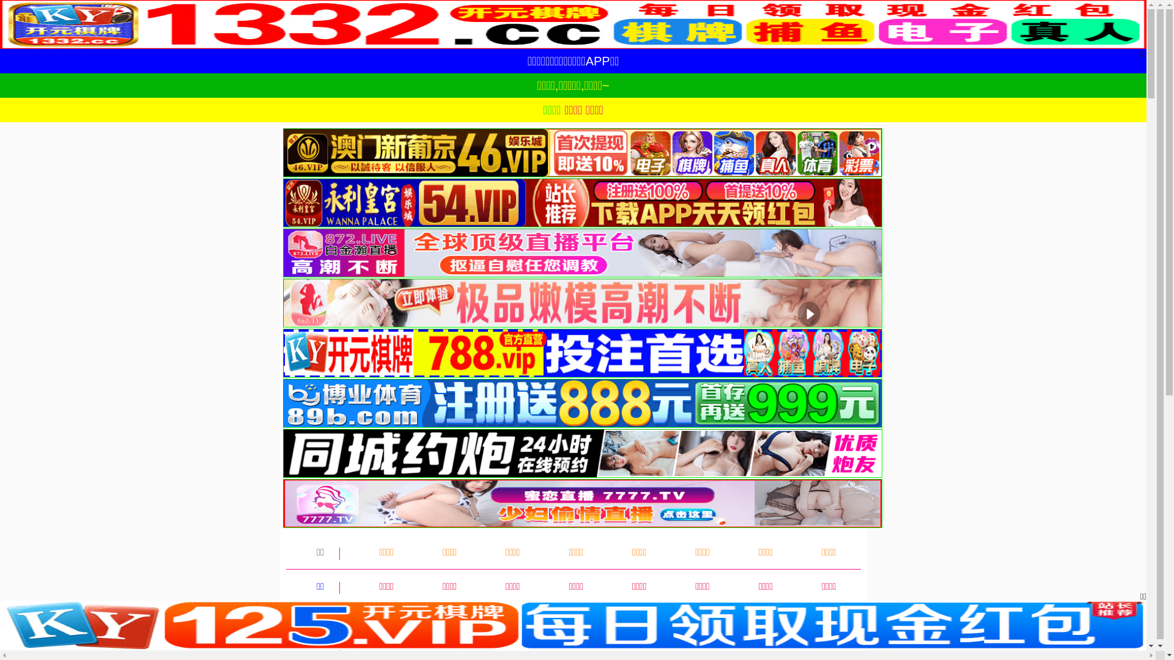 Image resolution: width=1174 pixels, height=660 pixels. Describe the element at coordinates (331, 590) in the screenshot. I see `3` at that location.